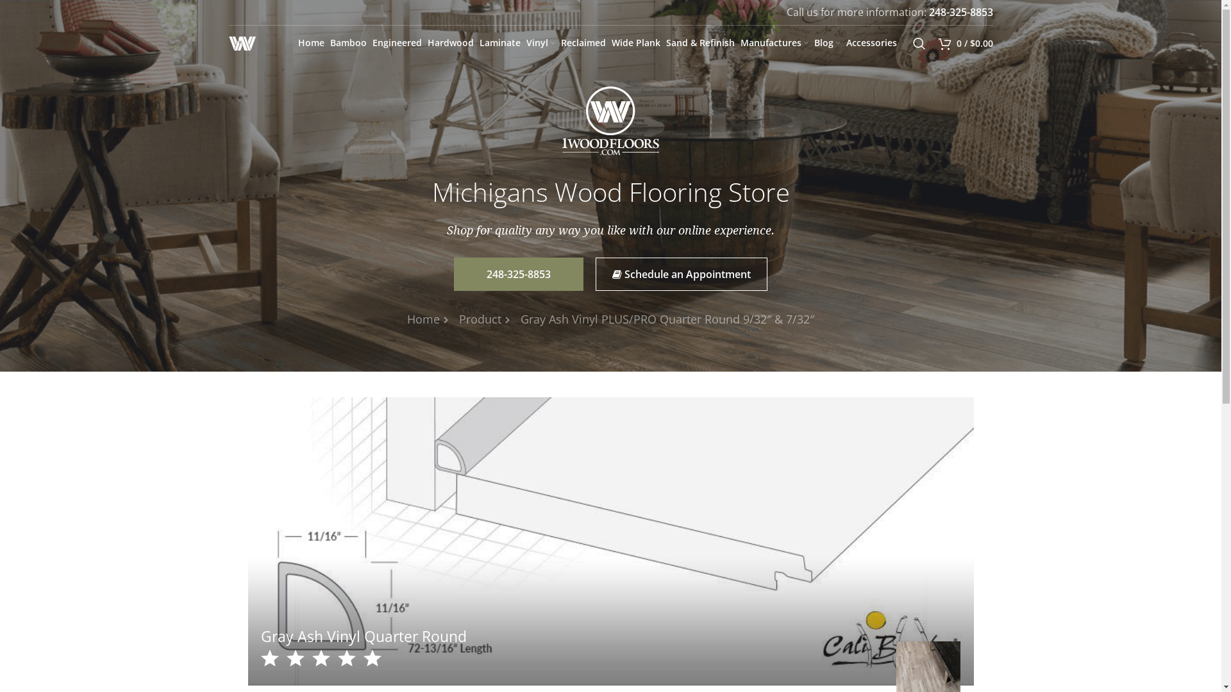  I want to click on Laminate, so click(500, 44).